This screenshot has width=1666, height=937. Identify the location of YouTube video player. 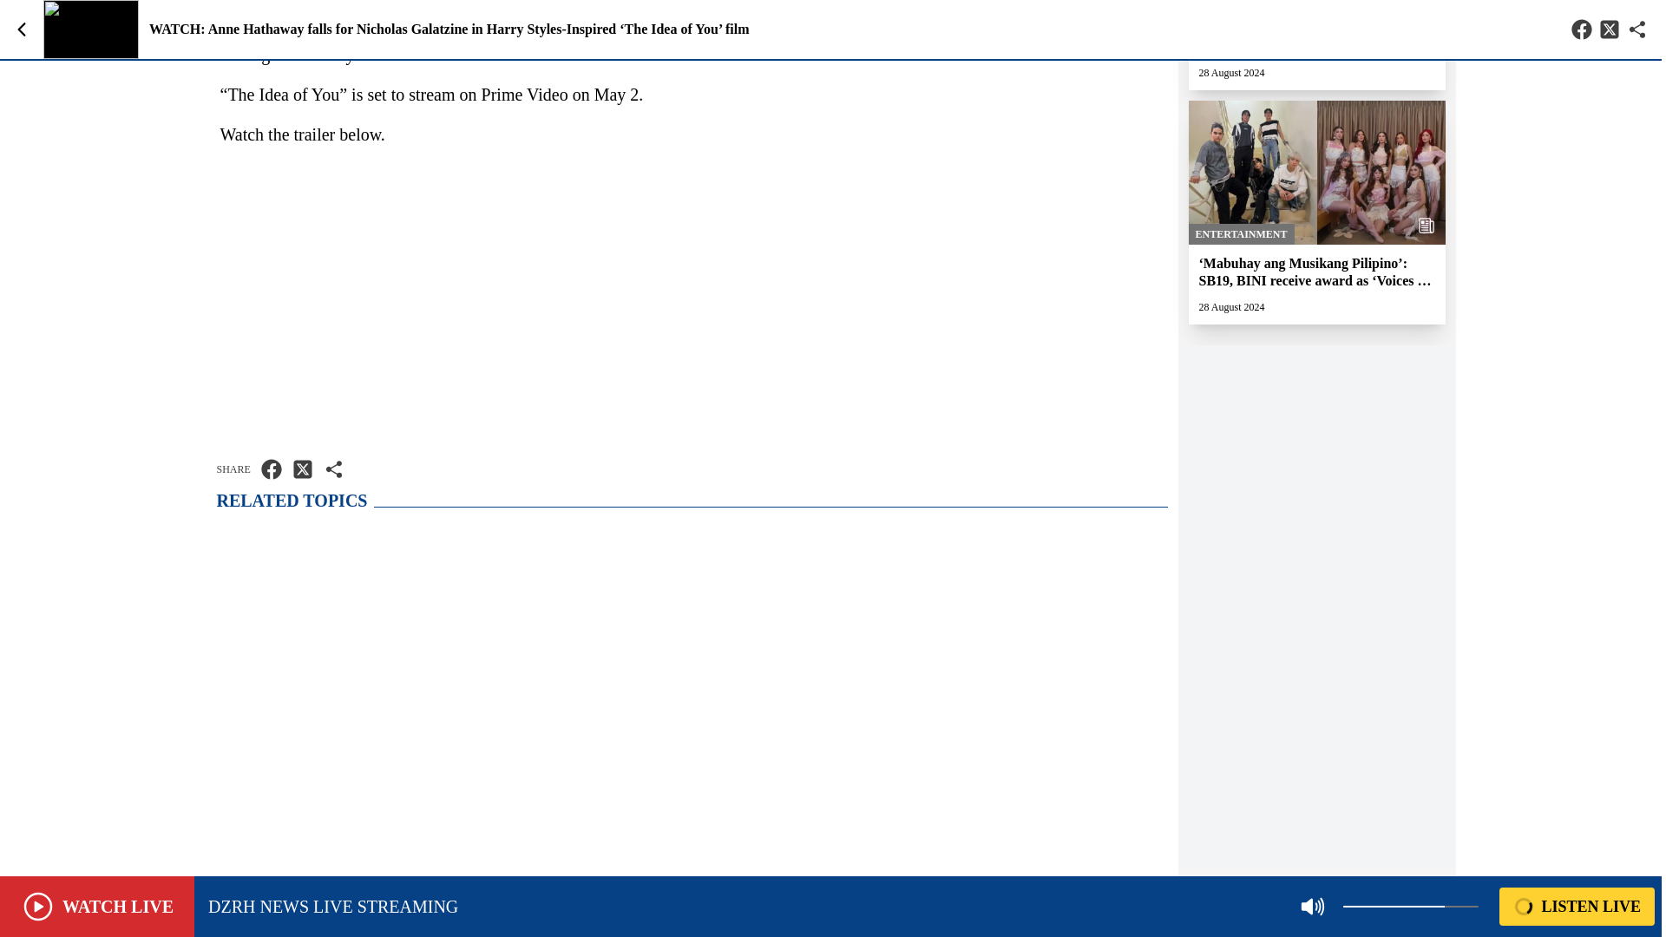
(692, 298).